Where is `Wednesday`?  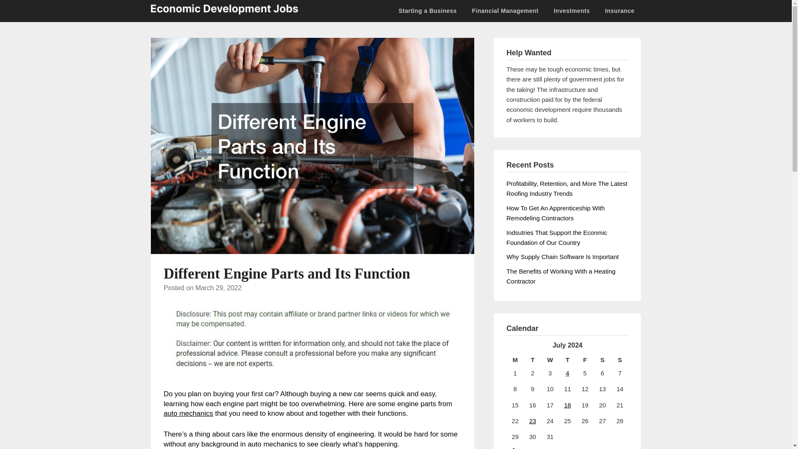
Wednesday is located at coordinates (549, 360).